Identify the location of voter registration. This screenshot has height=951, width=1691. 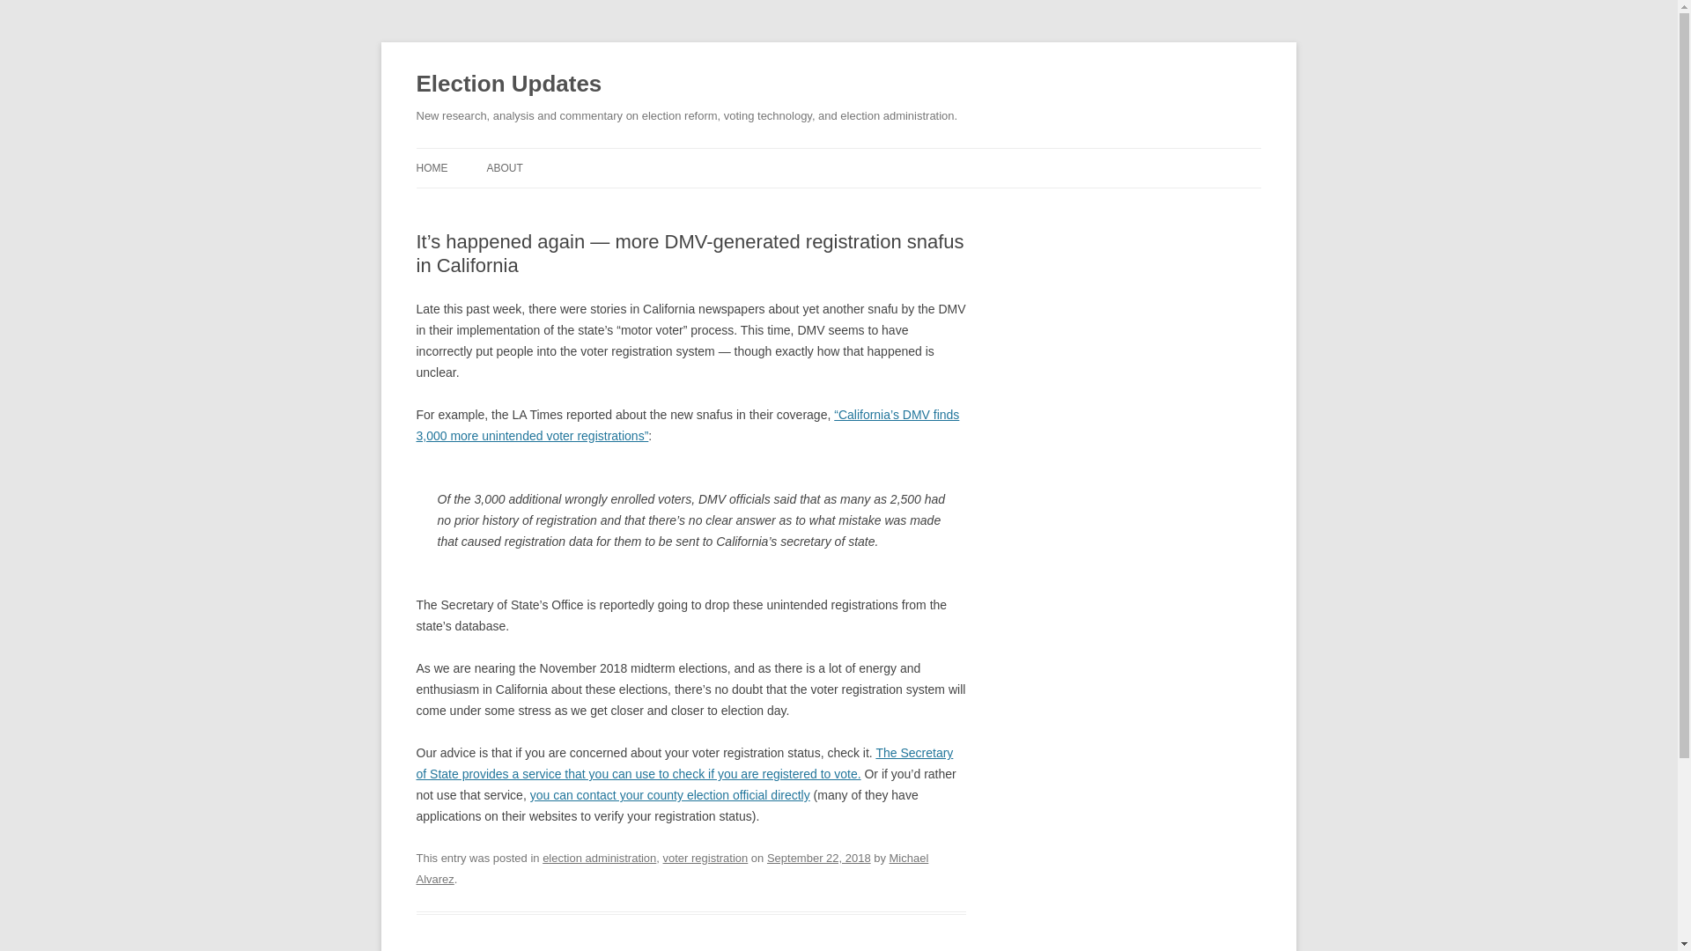
(705, 858).